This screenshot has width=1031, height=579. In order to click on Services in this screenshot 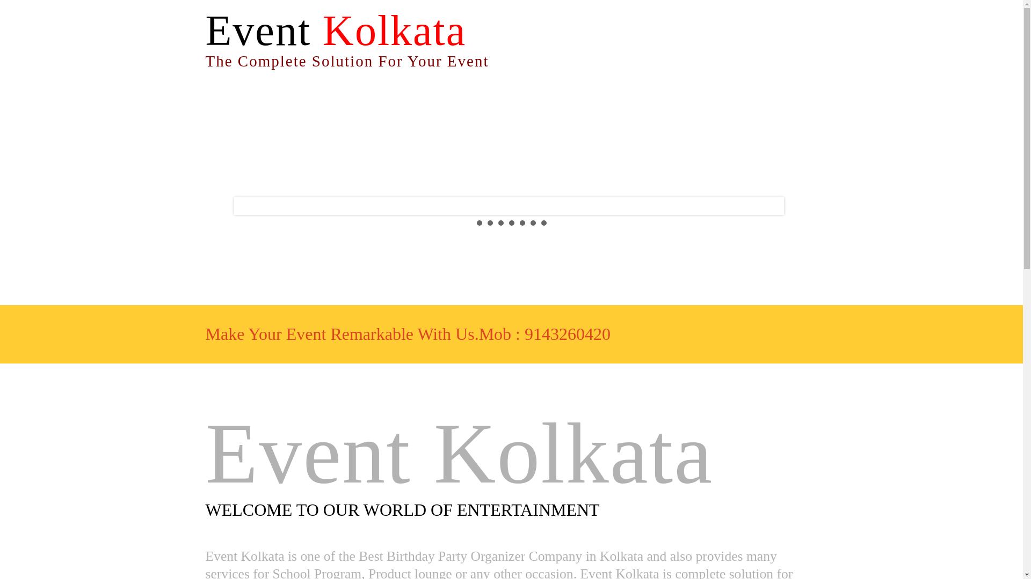, I will do `click(438, 107)`.